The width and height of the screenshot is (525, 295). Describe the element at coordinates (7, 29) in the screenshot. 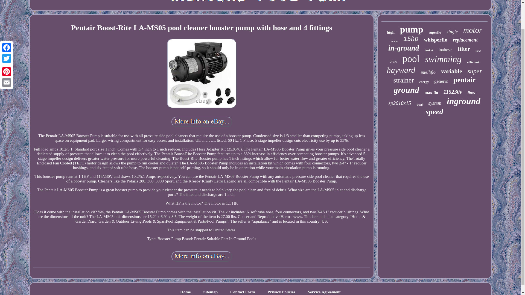

I see `Twitter` at that location.